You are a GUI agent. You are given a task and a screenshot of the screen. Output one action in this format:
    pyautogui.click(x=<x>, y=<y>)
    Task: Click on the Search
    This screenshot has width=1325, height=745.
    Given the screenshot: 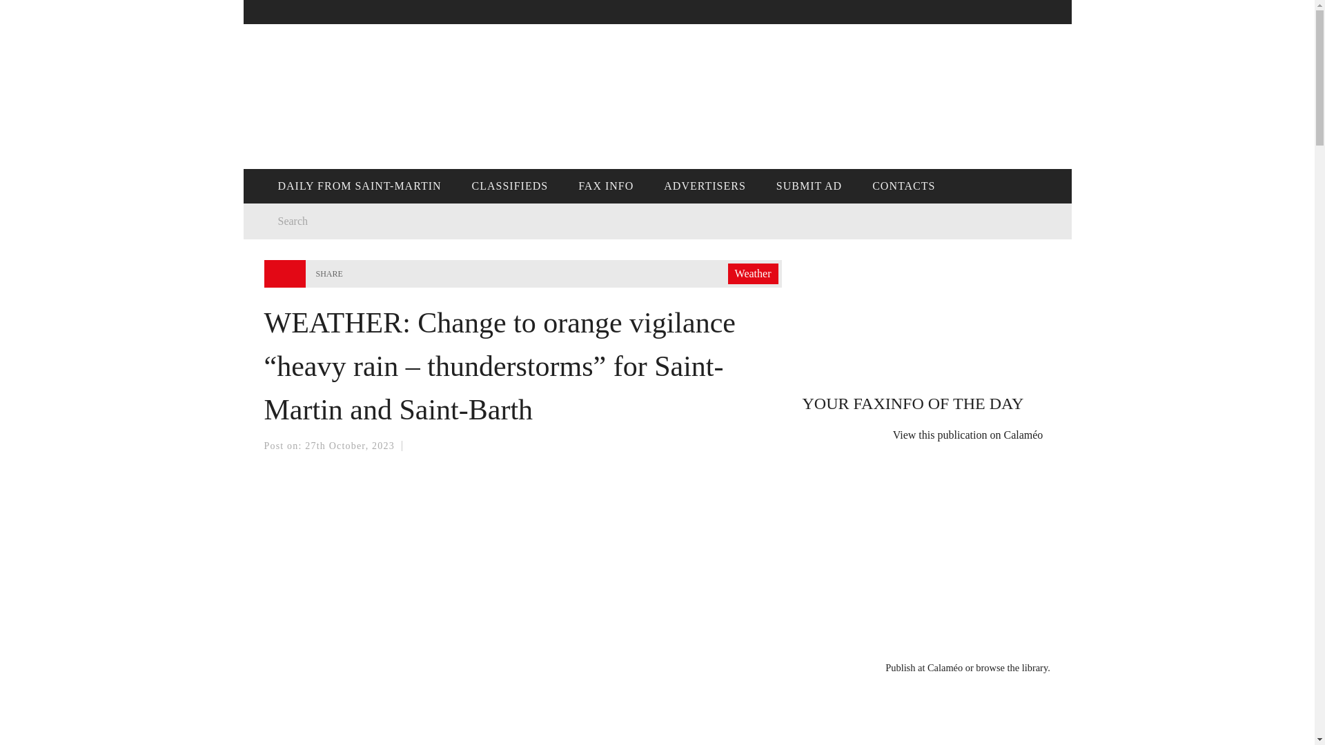 What is the action you would take?
    pyautogui.click(x=450, y=221)
    